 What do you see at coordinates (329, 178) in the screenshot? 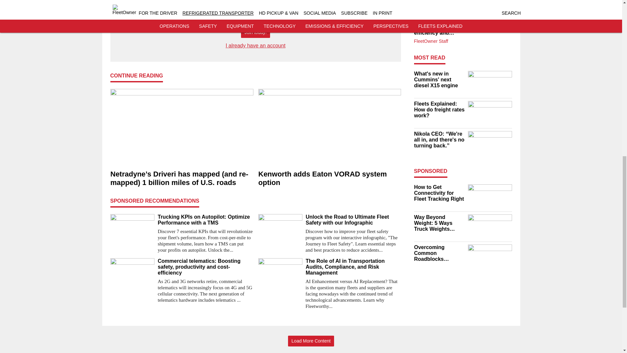
I see `Kenworth adds Eaton VORAD system option` at bounding box center [329, 178].